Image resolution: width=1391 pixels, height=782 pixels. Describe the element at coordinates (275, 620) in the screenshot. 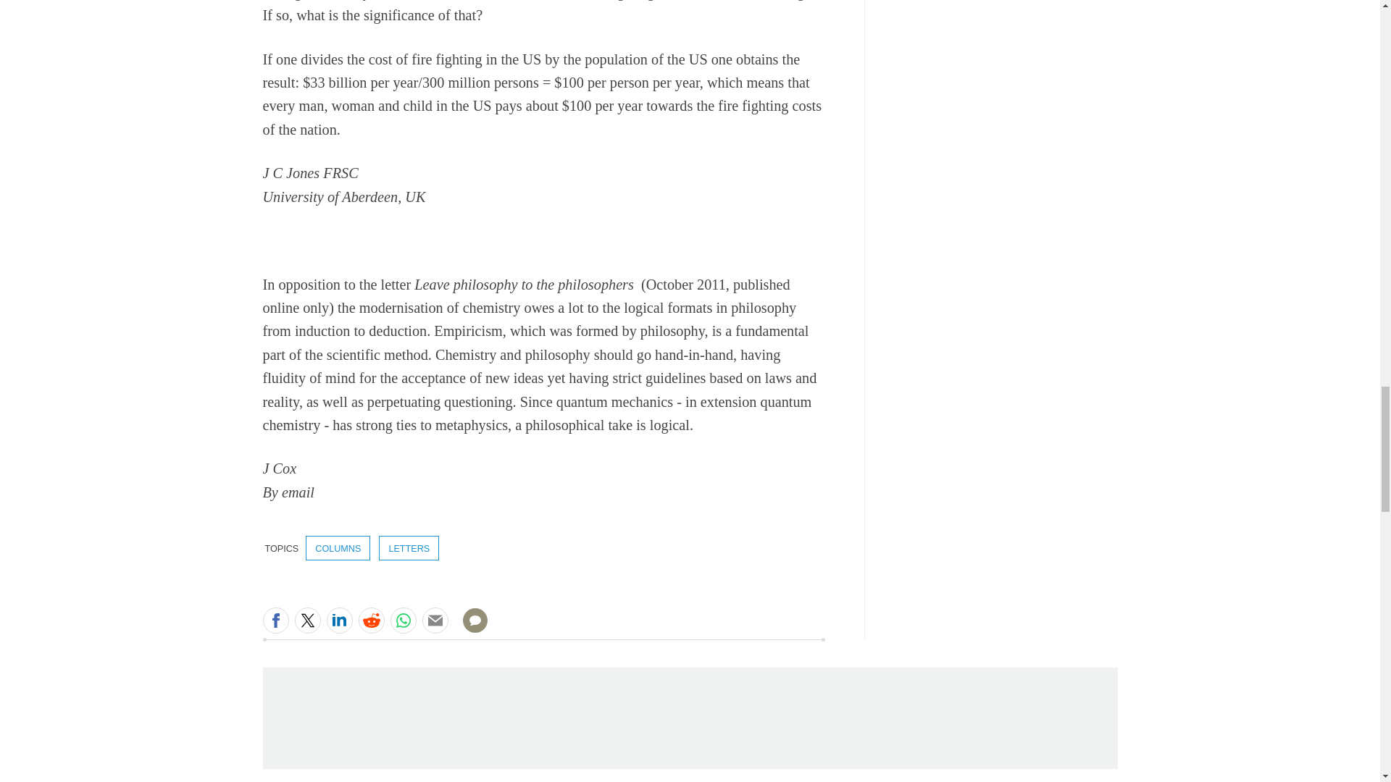

I see `Share this on Facebook` at that location.